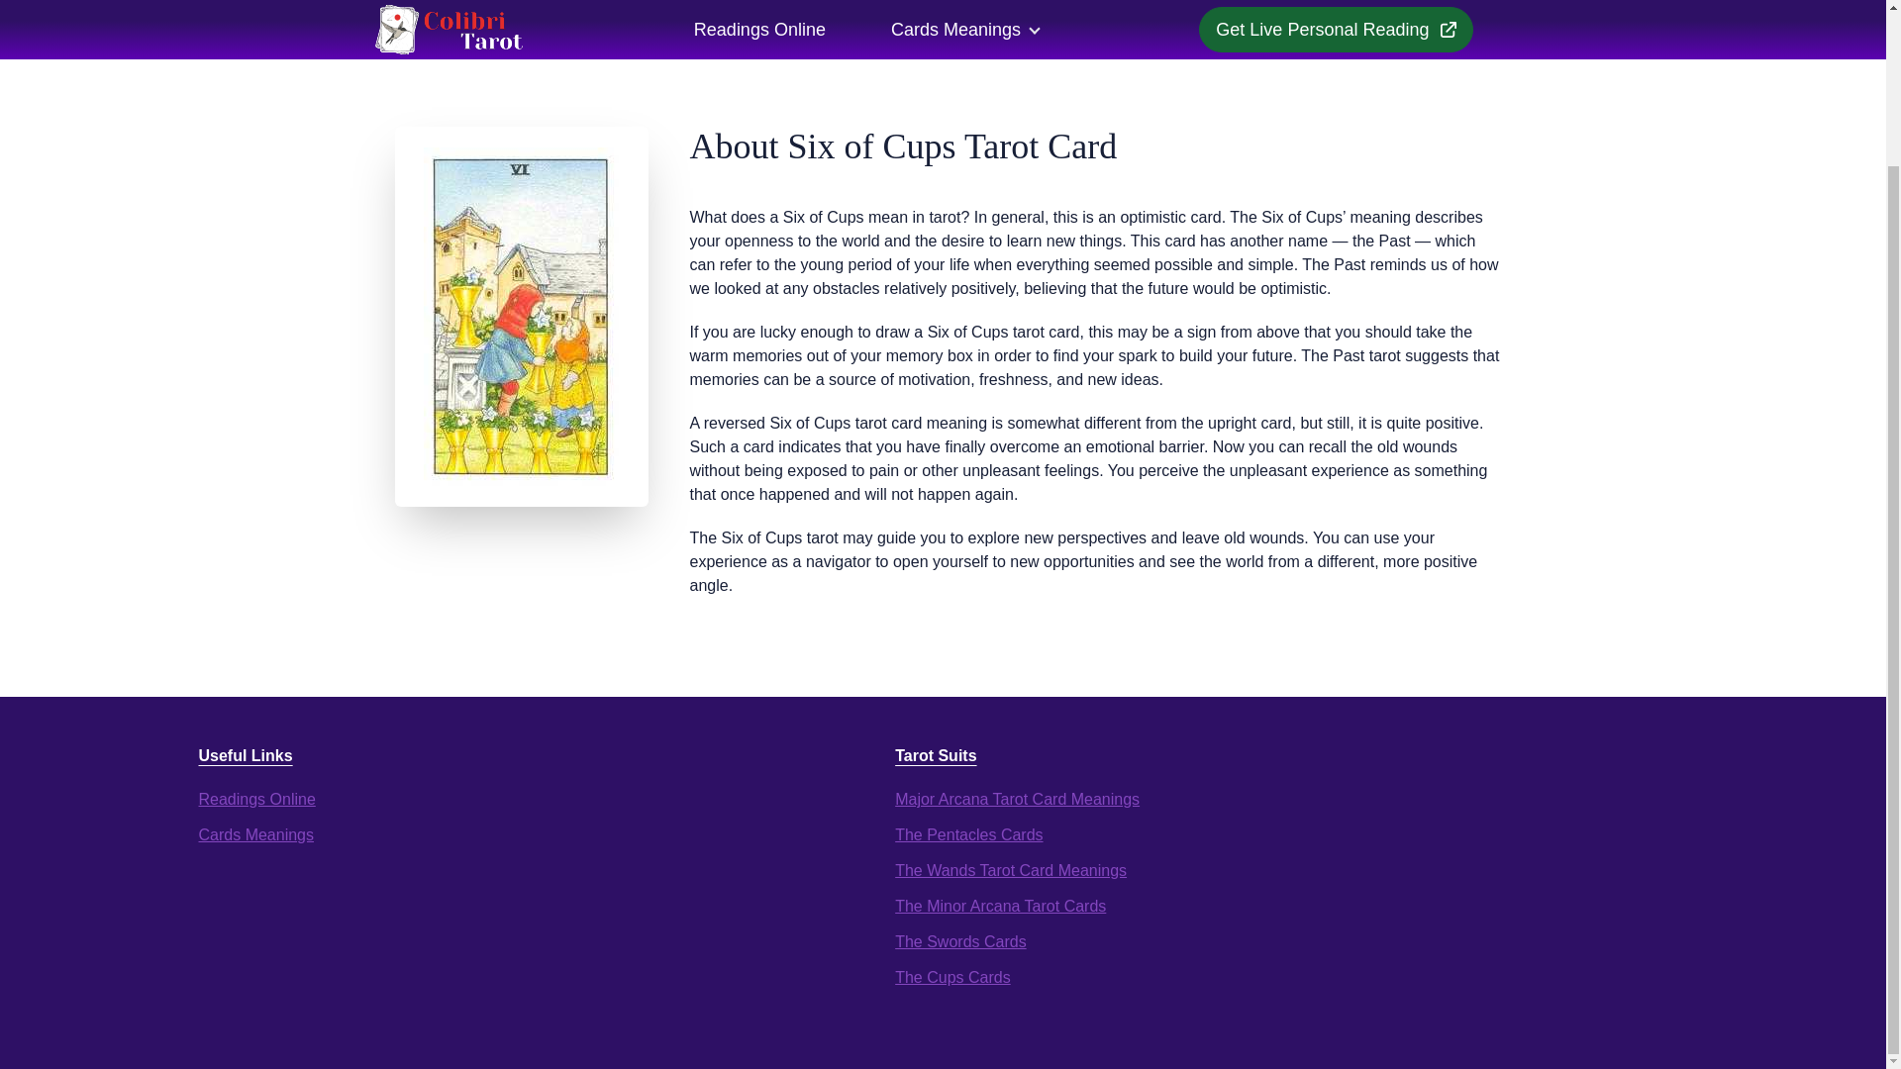 The image size is (1901, 1069). I want to click on Major Arcana Tarot Card Meanings, so click(1017, 800).